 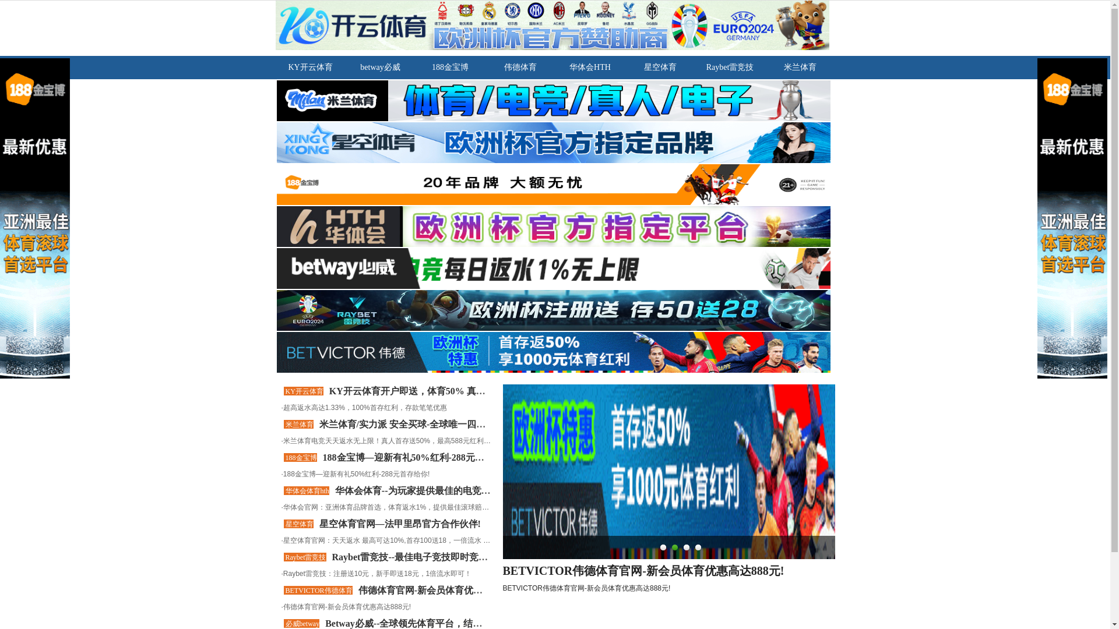 I want to click on search, so click(x=16, y=417).